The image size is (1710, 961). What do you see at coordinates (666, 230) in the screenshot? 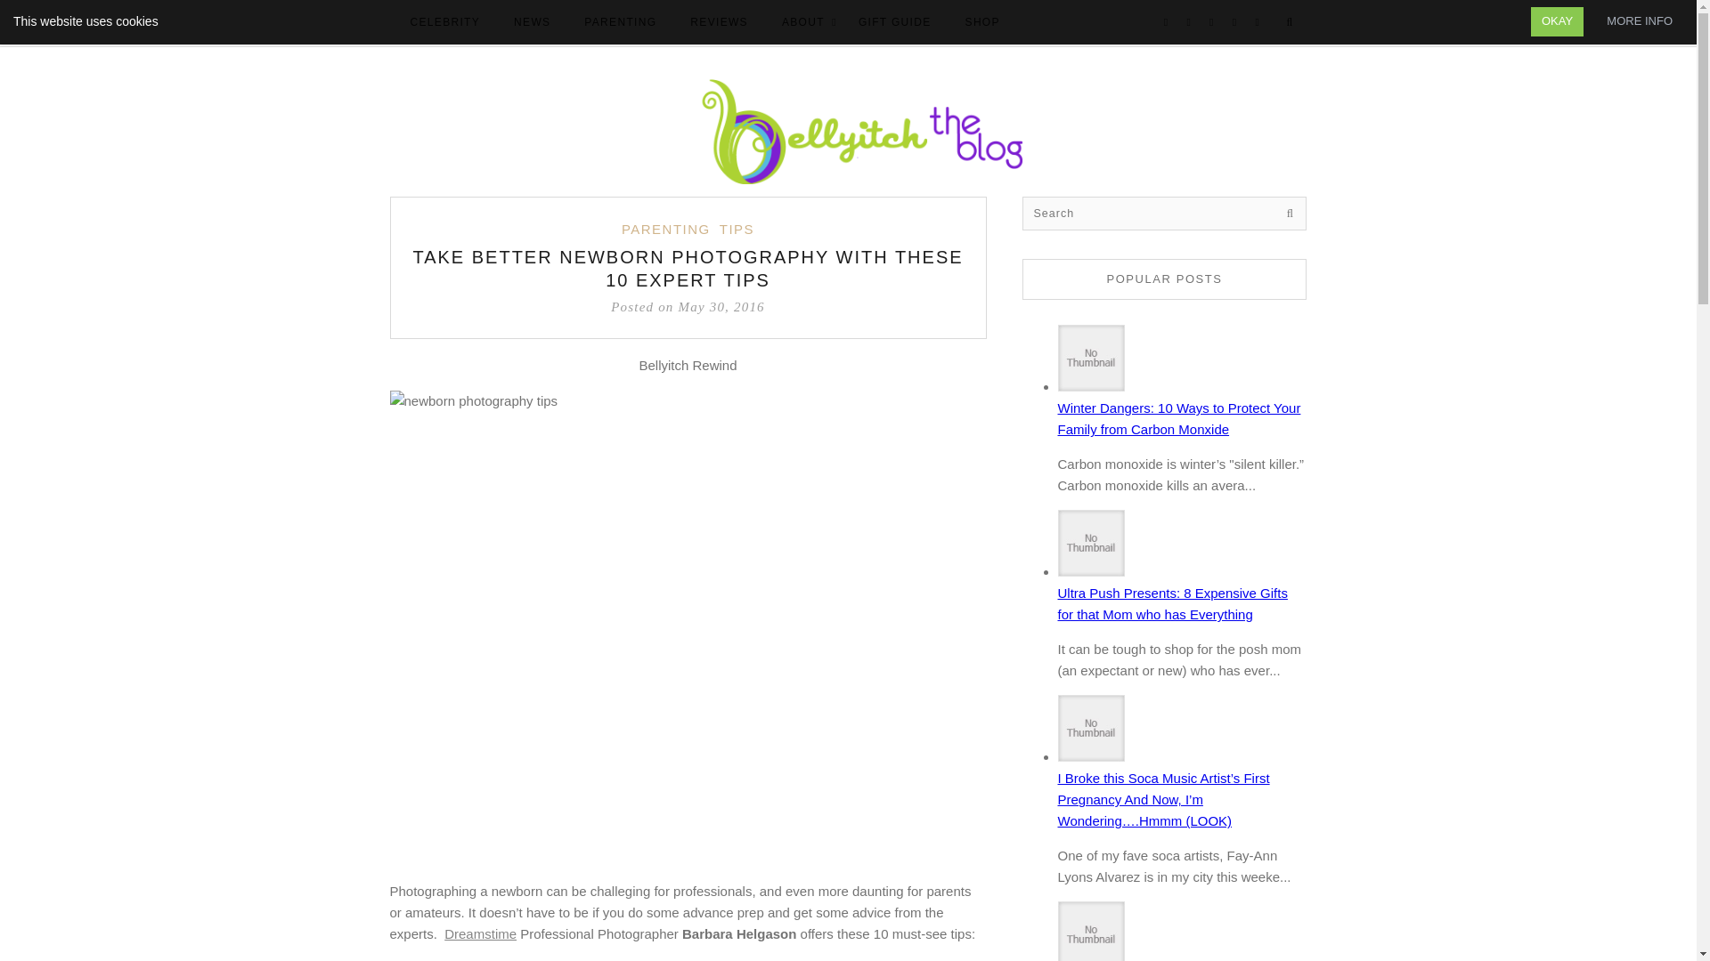
I see `PARENTING` at bounding box center [666, 230].